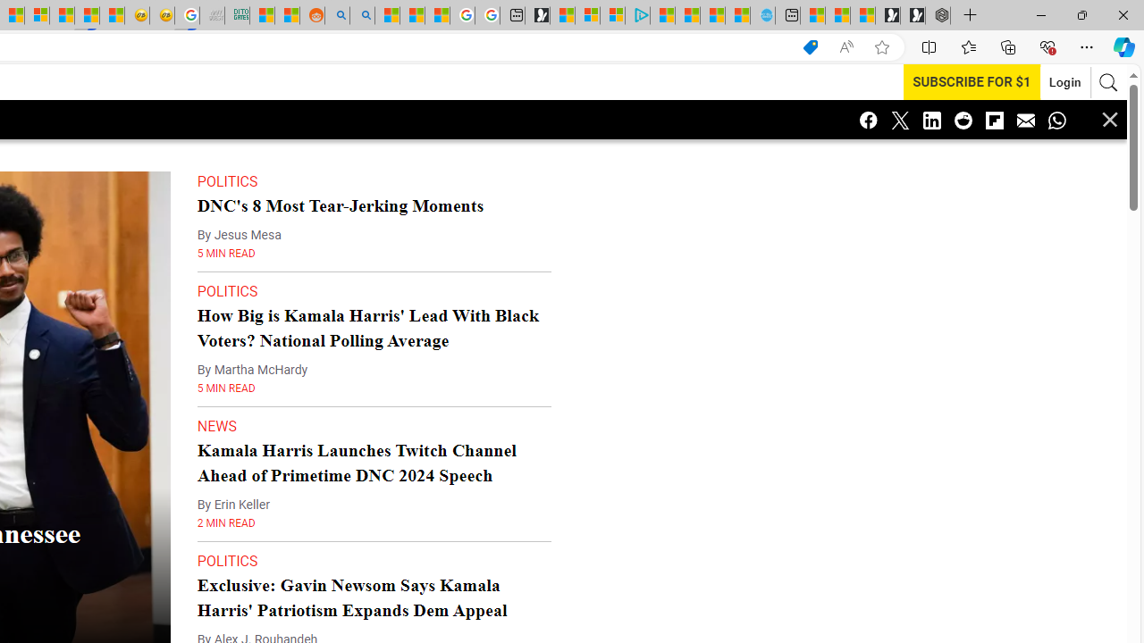 Image resolution: width=1144 pixels, height=643 pixels. Describe the element at coordinates (263, 16) in the screenshot. I see `MSNBC - MSN` at that location.